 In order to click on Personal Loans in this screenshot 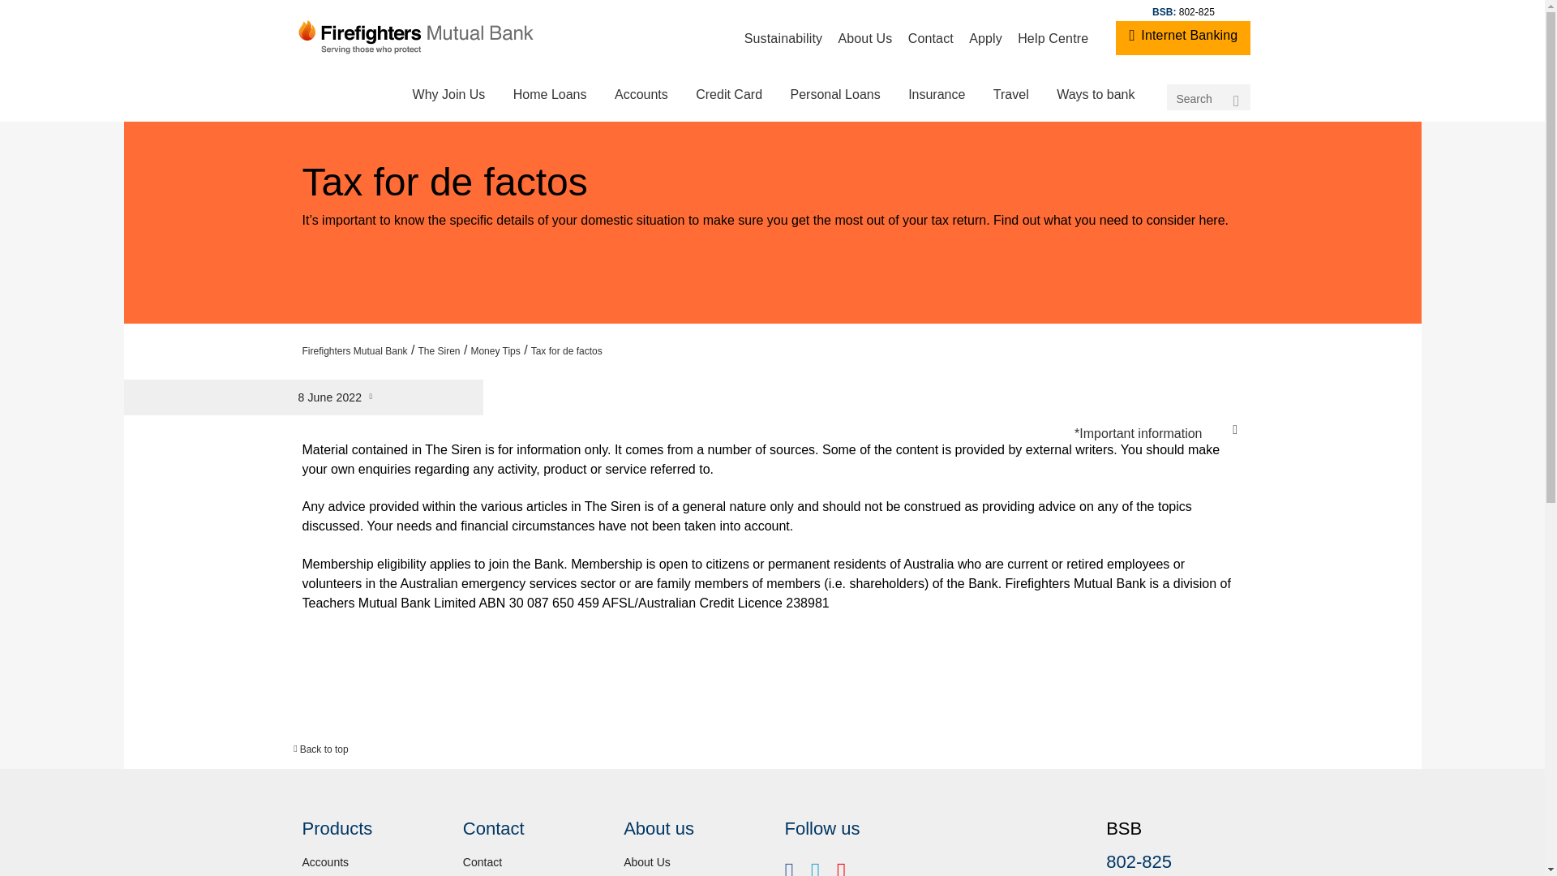, I will do `click(834, 94)`.